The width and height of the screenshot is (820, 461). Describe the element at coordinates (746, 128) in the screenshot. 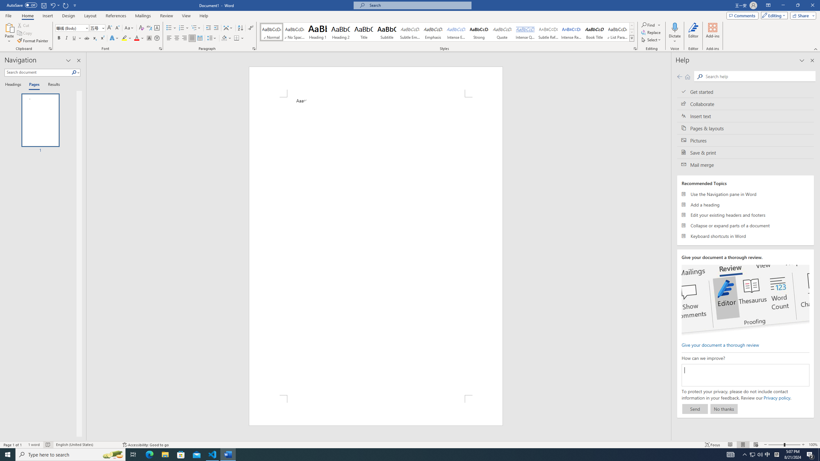

I see `Pages & layouts` at that location.